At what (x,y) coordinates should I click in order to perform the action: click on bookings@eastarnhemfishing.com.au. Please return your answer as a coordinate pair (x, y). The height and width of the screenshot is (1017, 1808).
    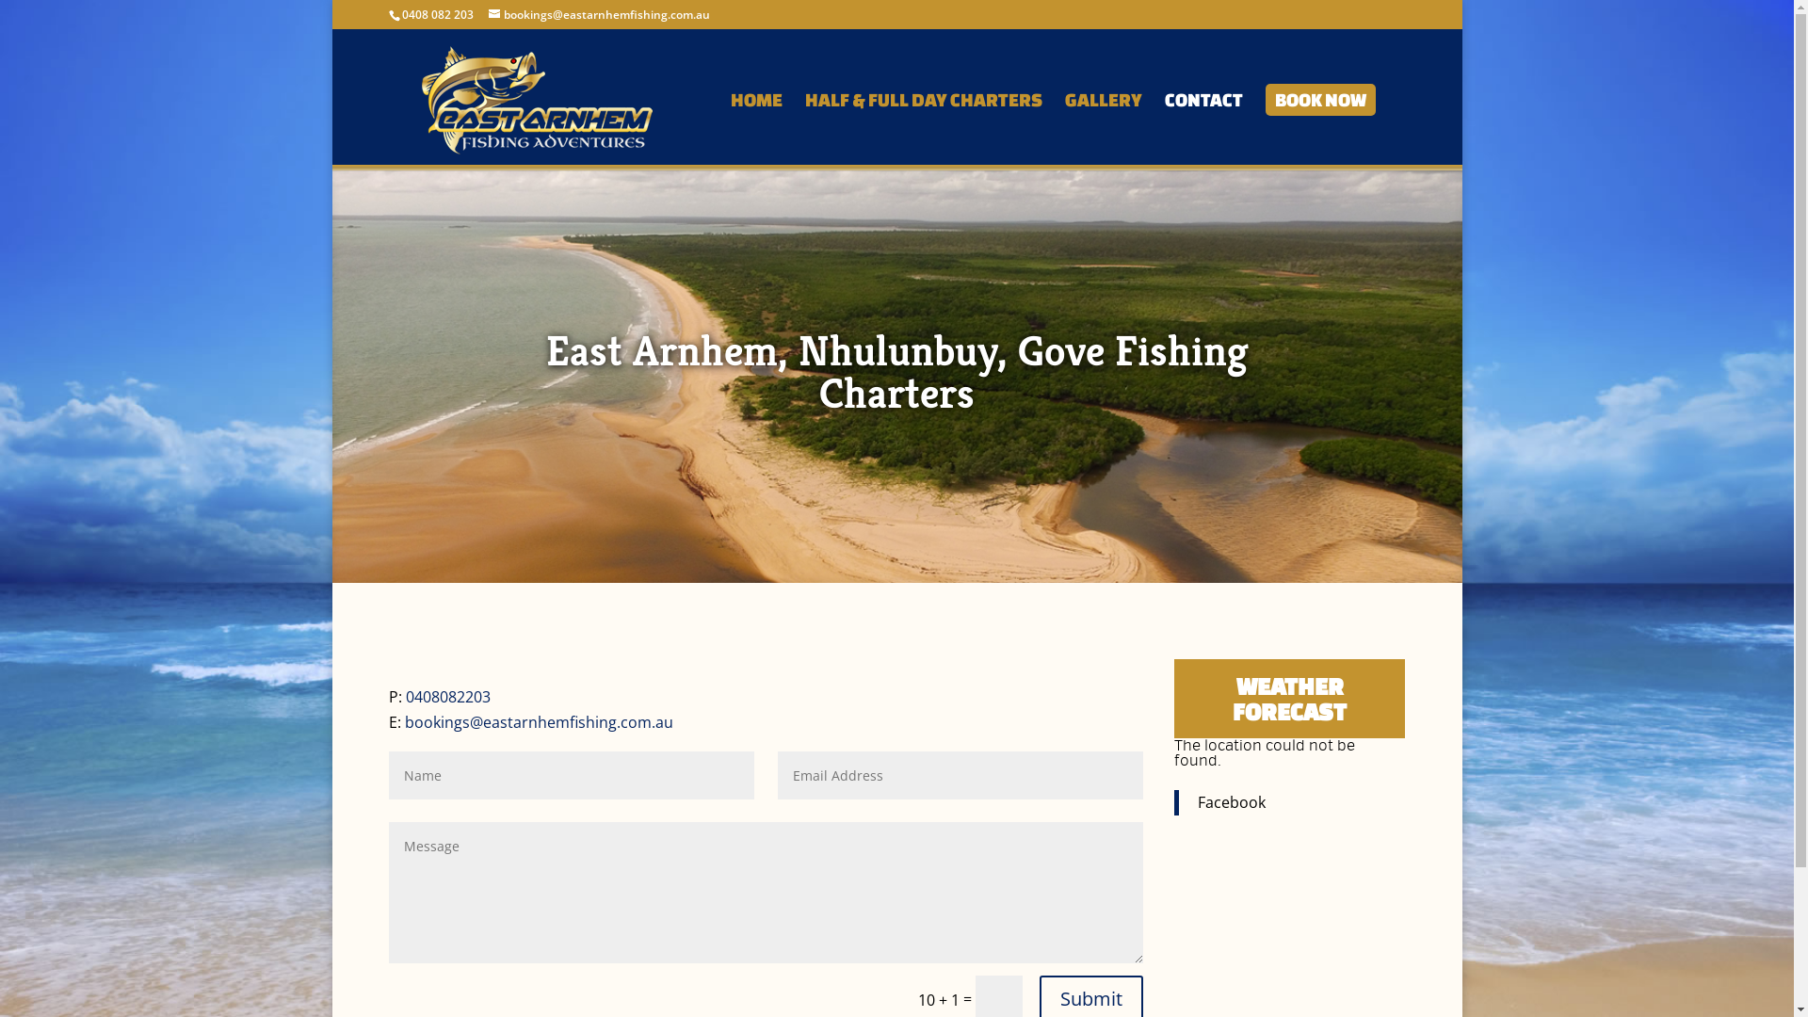
    Looking at the image, I should click on (599, 15).